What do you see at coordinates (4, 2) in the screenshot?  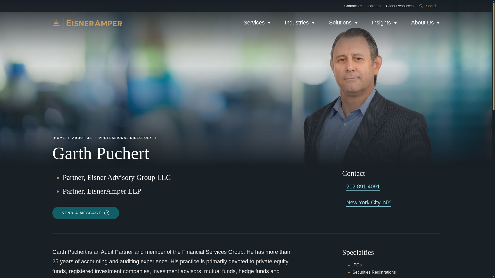 I see `Skip to content` at bounding box center [4, 2].